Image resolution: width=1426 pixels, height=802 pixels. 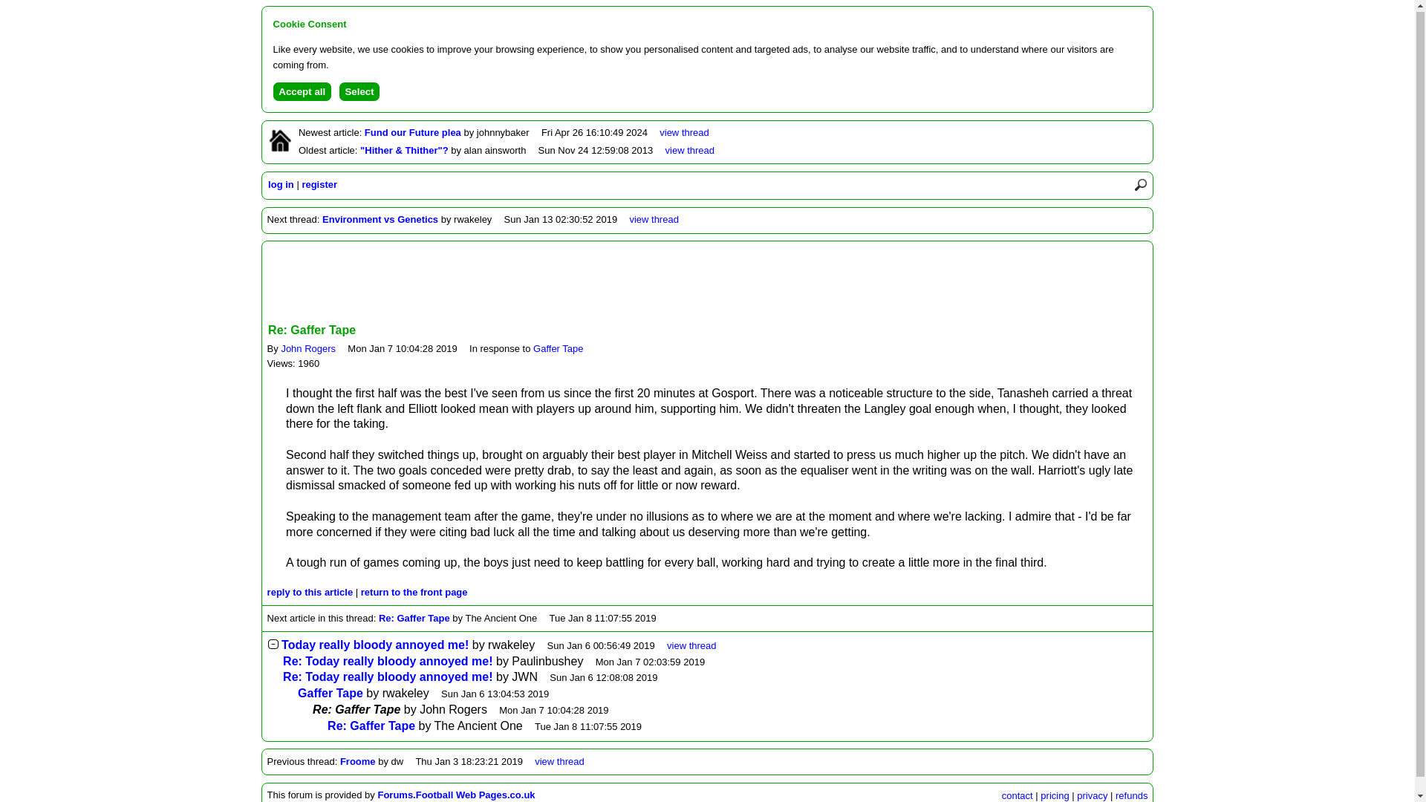 I want to click on Re: Today really bloody annoyed me!, so click(x=387, y=677).